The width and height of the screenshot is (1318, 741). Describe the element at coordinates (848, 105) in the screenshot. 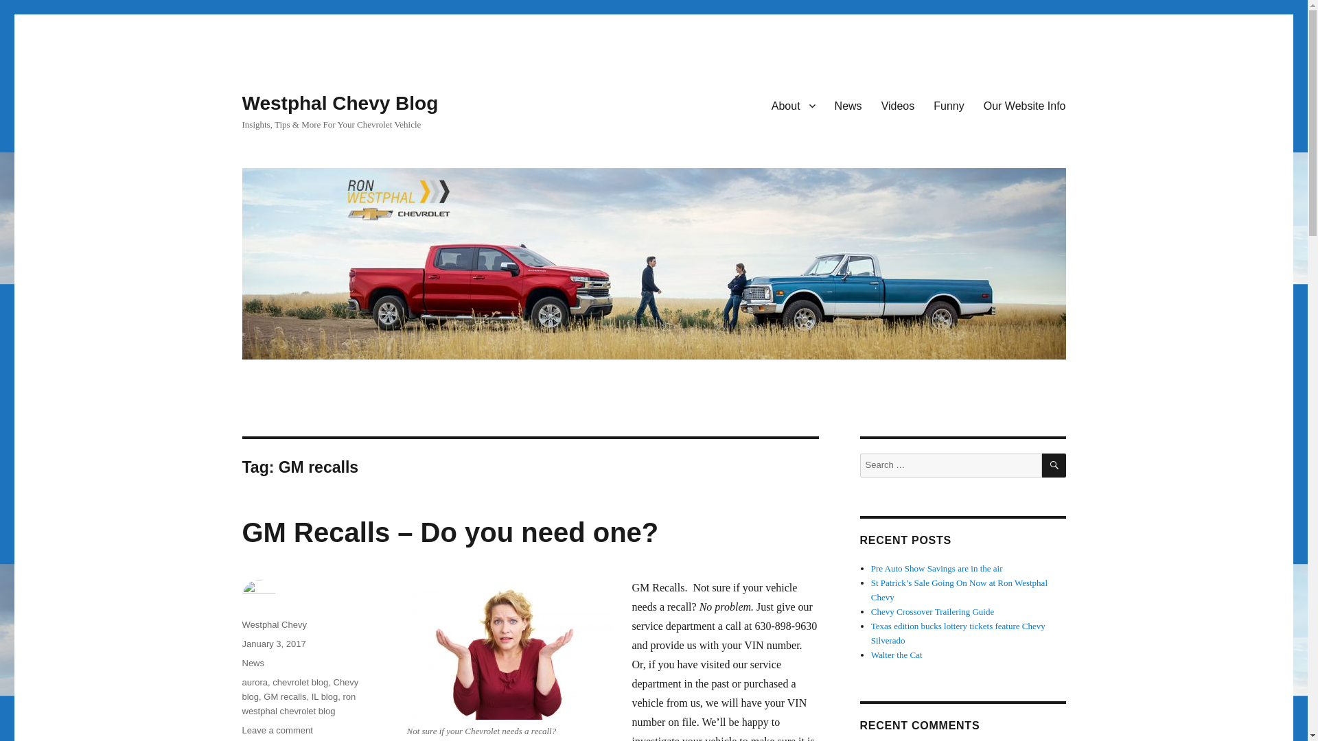

I see `News` at that location.